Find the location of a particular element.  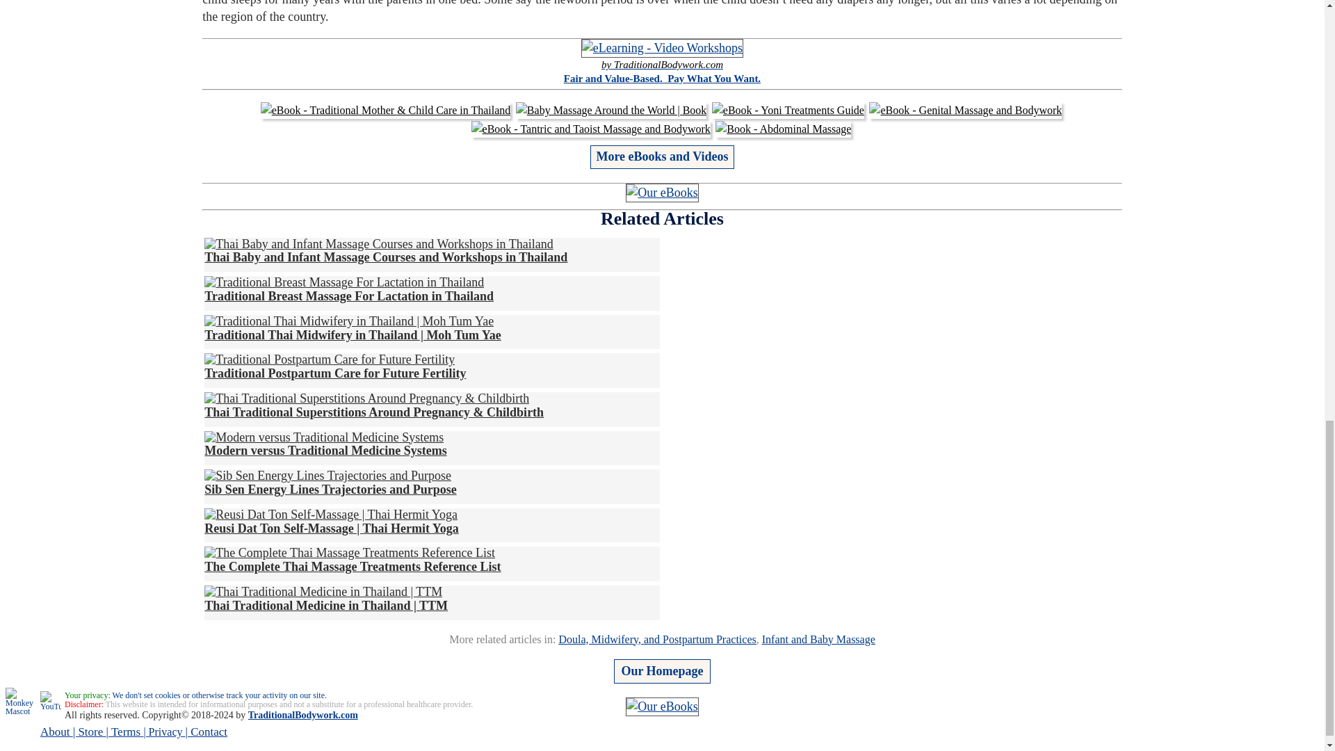

Traditional Breast Massage For Lactation in Thailand is located at coordinates (349, 289).